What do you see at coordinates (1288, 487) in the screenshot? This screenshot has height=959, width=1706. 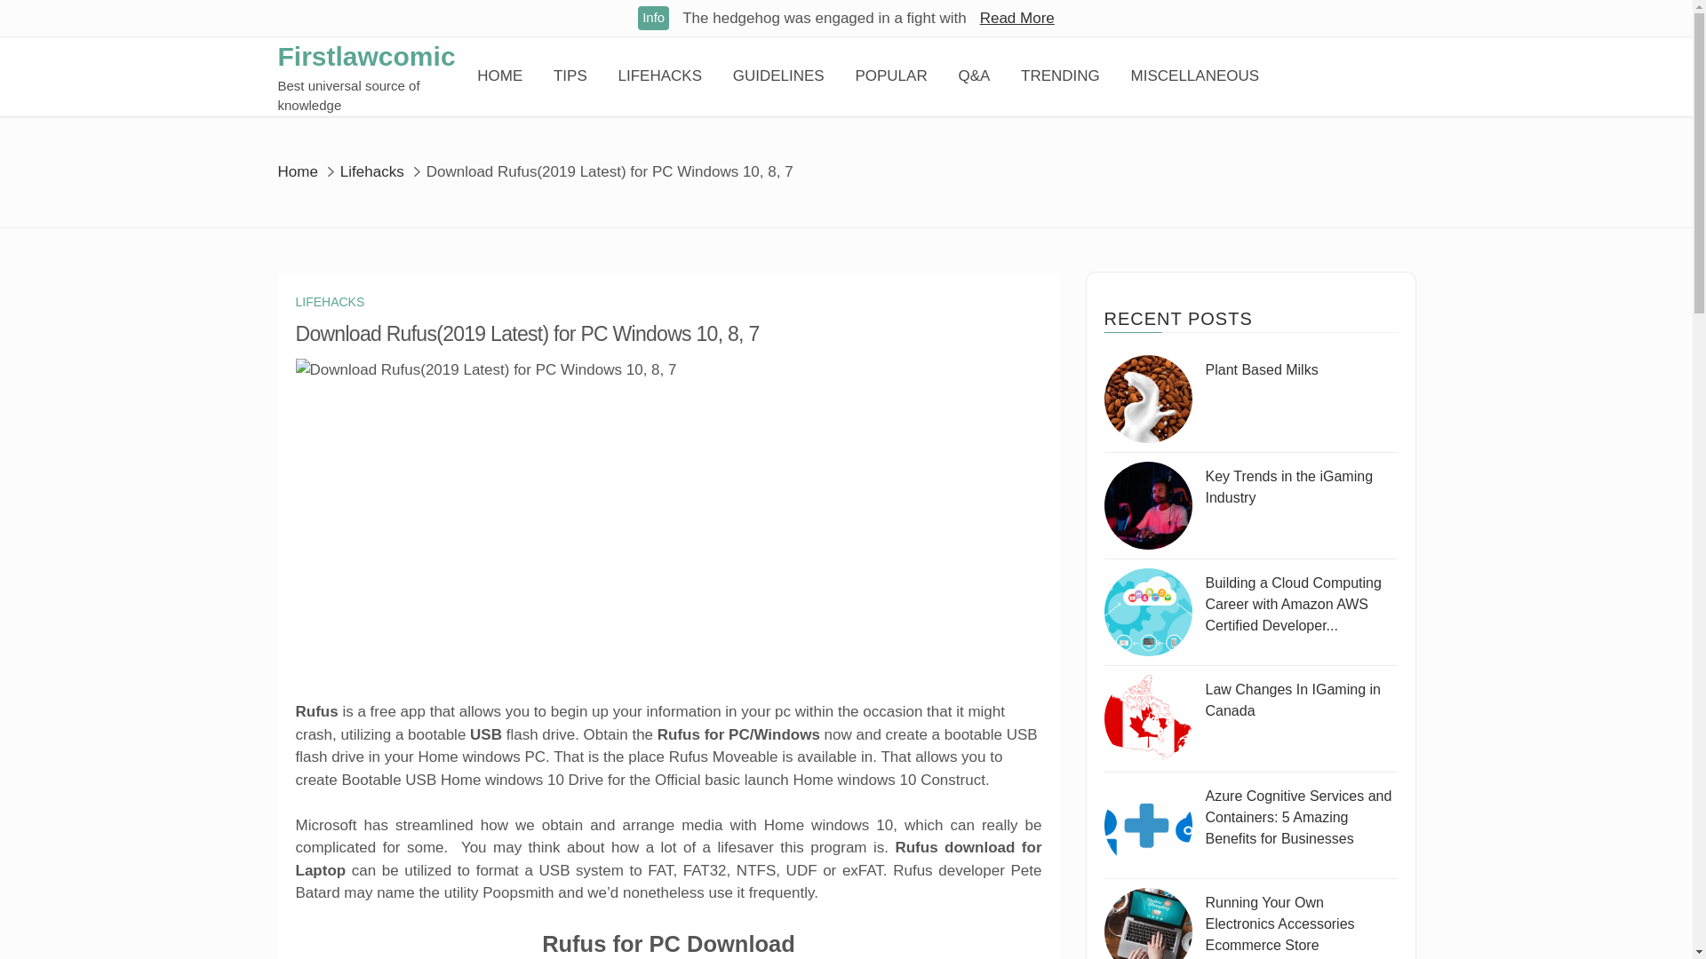 I see `Key Trends in the iGaming Industry` at bounding box center [1288, 487].